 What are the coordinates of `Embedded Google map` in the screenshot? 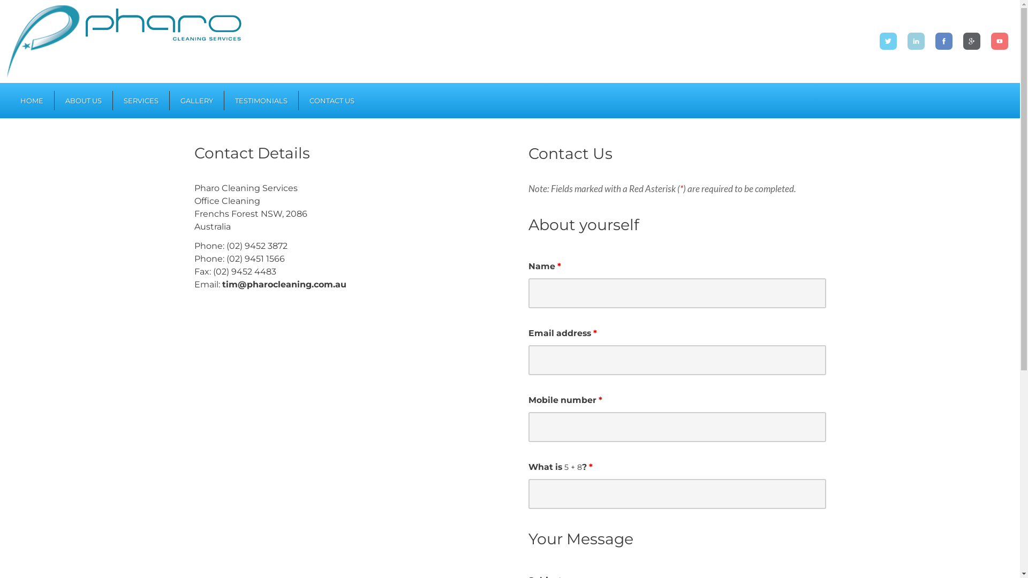 It's located at (301, 411).